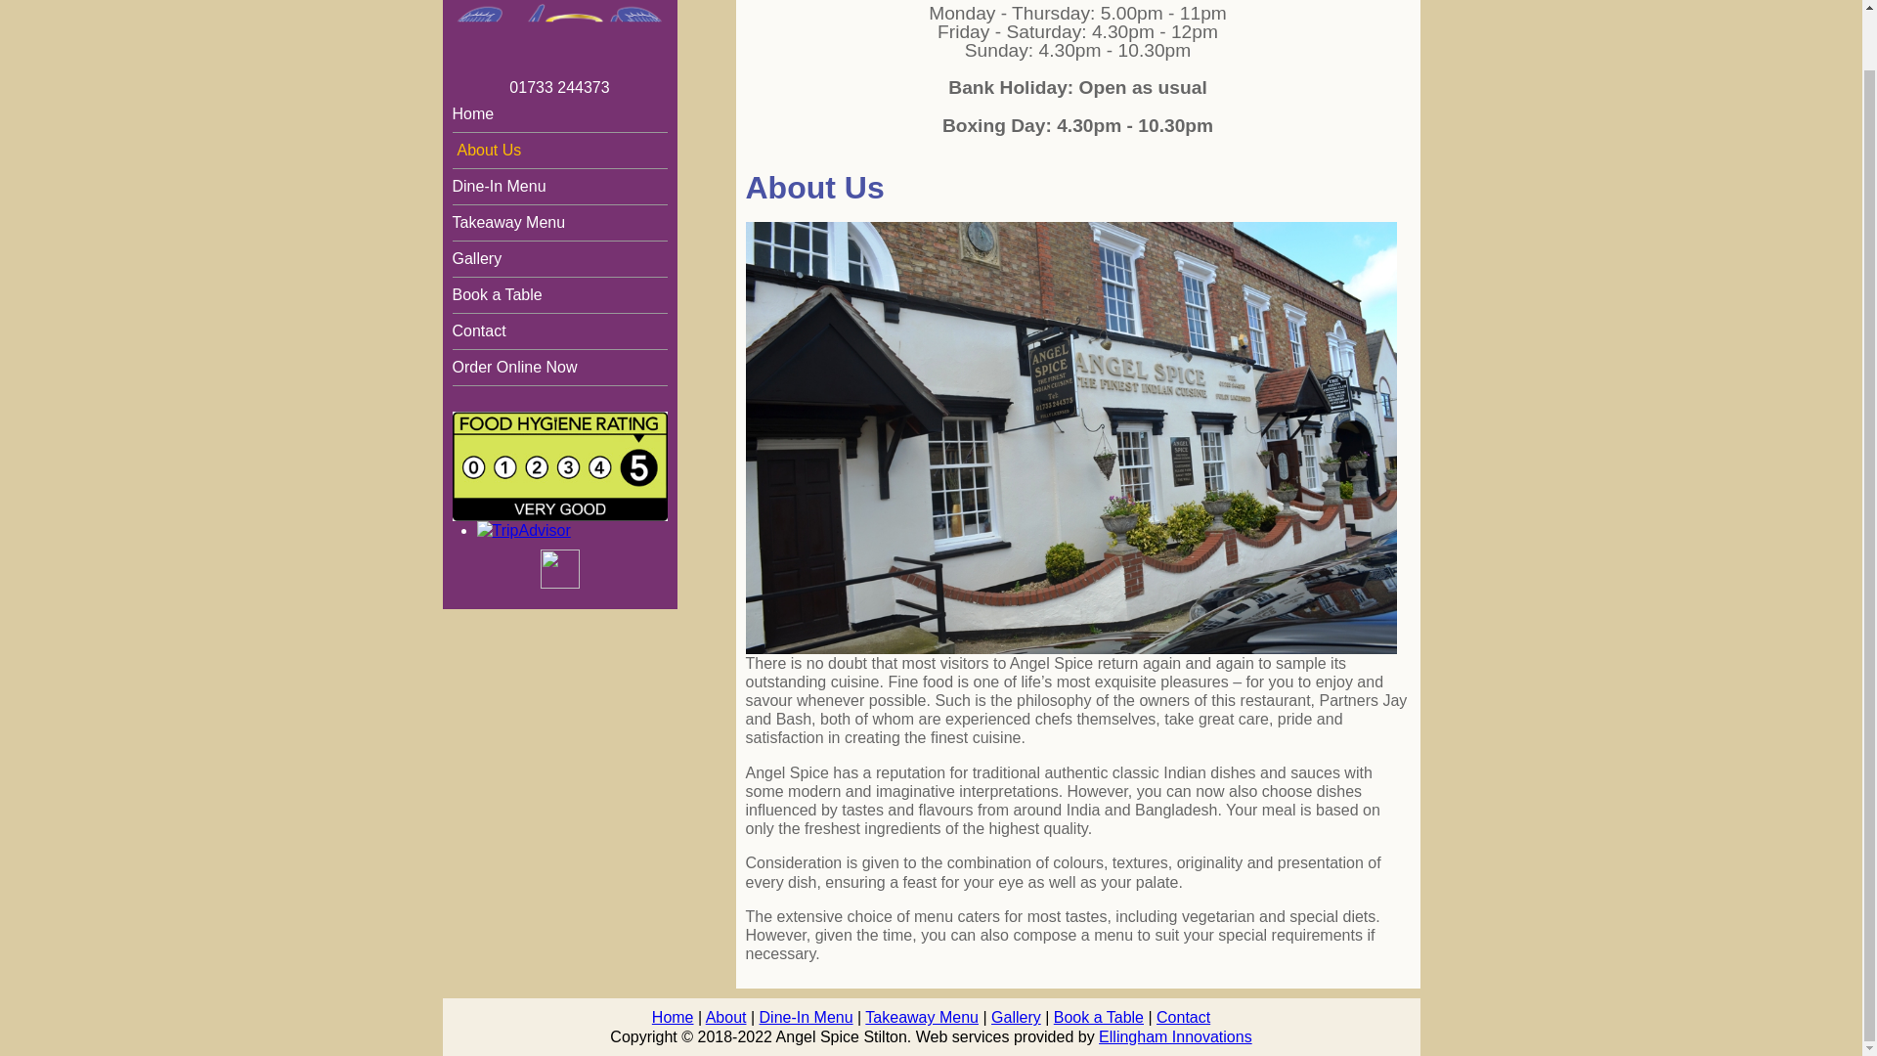 This screenshot has height=1056, width=1877. I want to click on Gallery, so click(1016, 1017).